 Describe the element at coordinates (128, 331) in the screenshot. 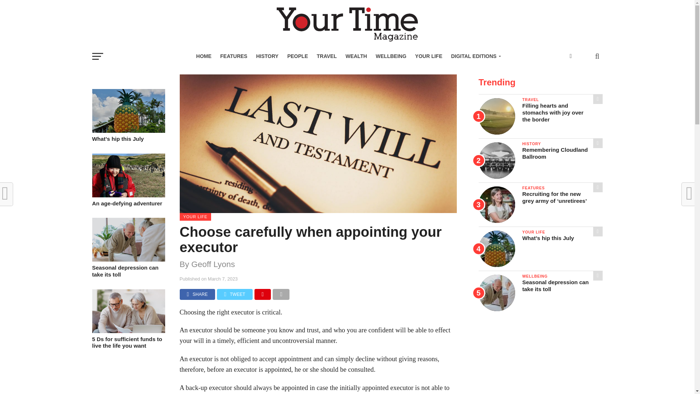

I see `5 Ds for sufficient funds to live the life you want` at that location.